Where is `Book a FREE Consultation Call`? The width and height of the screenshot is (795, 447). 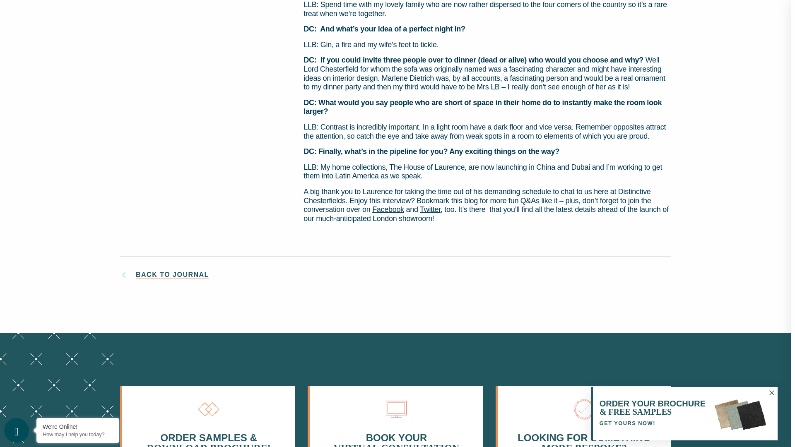 Book a FREE Consultation Call is located at coordinates (395, 416).